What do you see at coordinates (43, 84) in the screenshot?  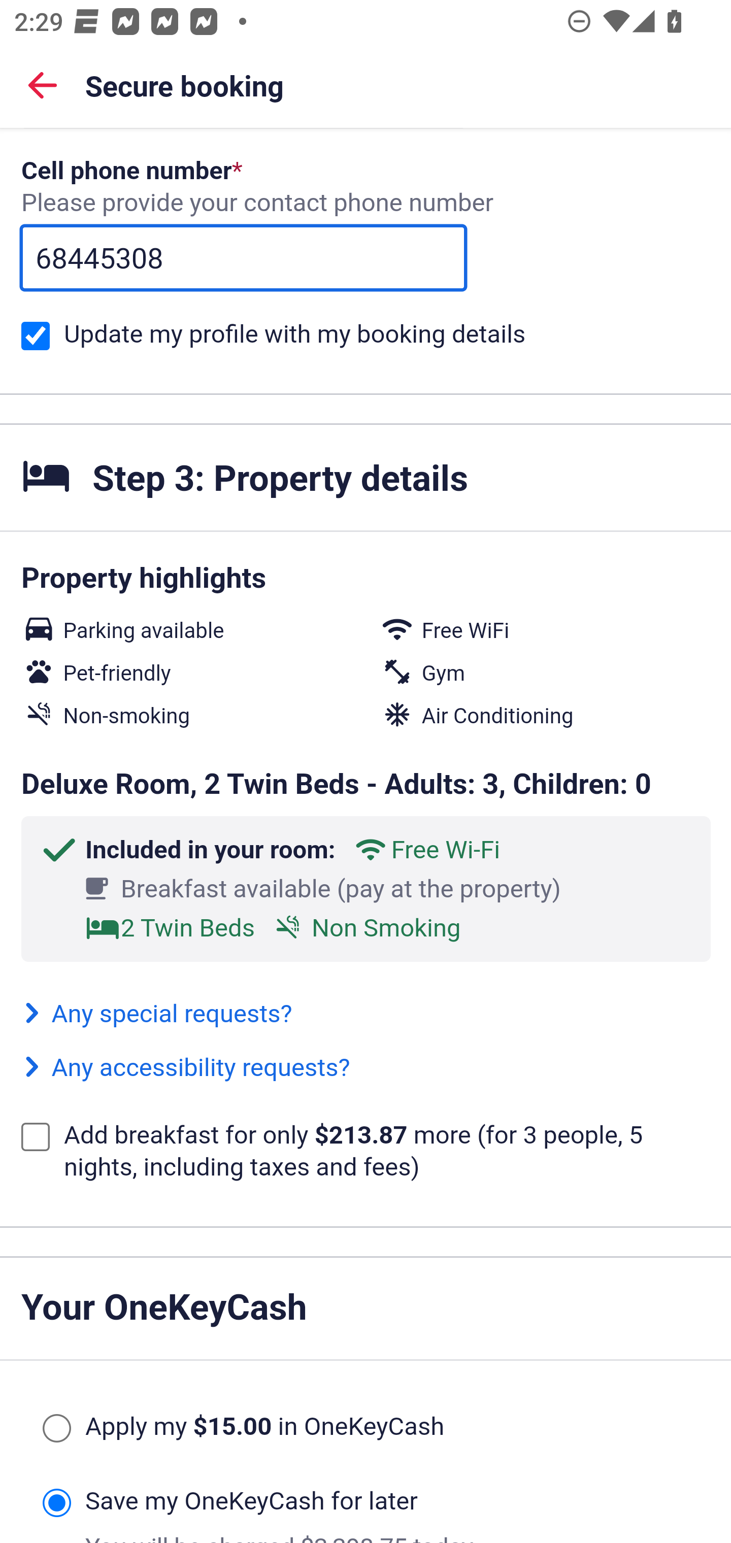 I see `Back` at bounding box center [43, 84].